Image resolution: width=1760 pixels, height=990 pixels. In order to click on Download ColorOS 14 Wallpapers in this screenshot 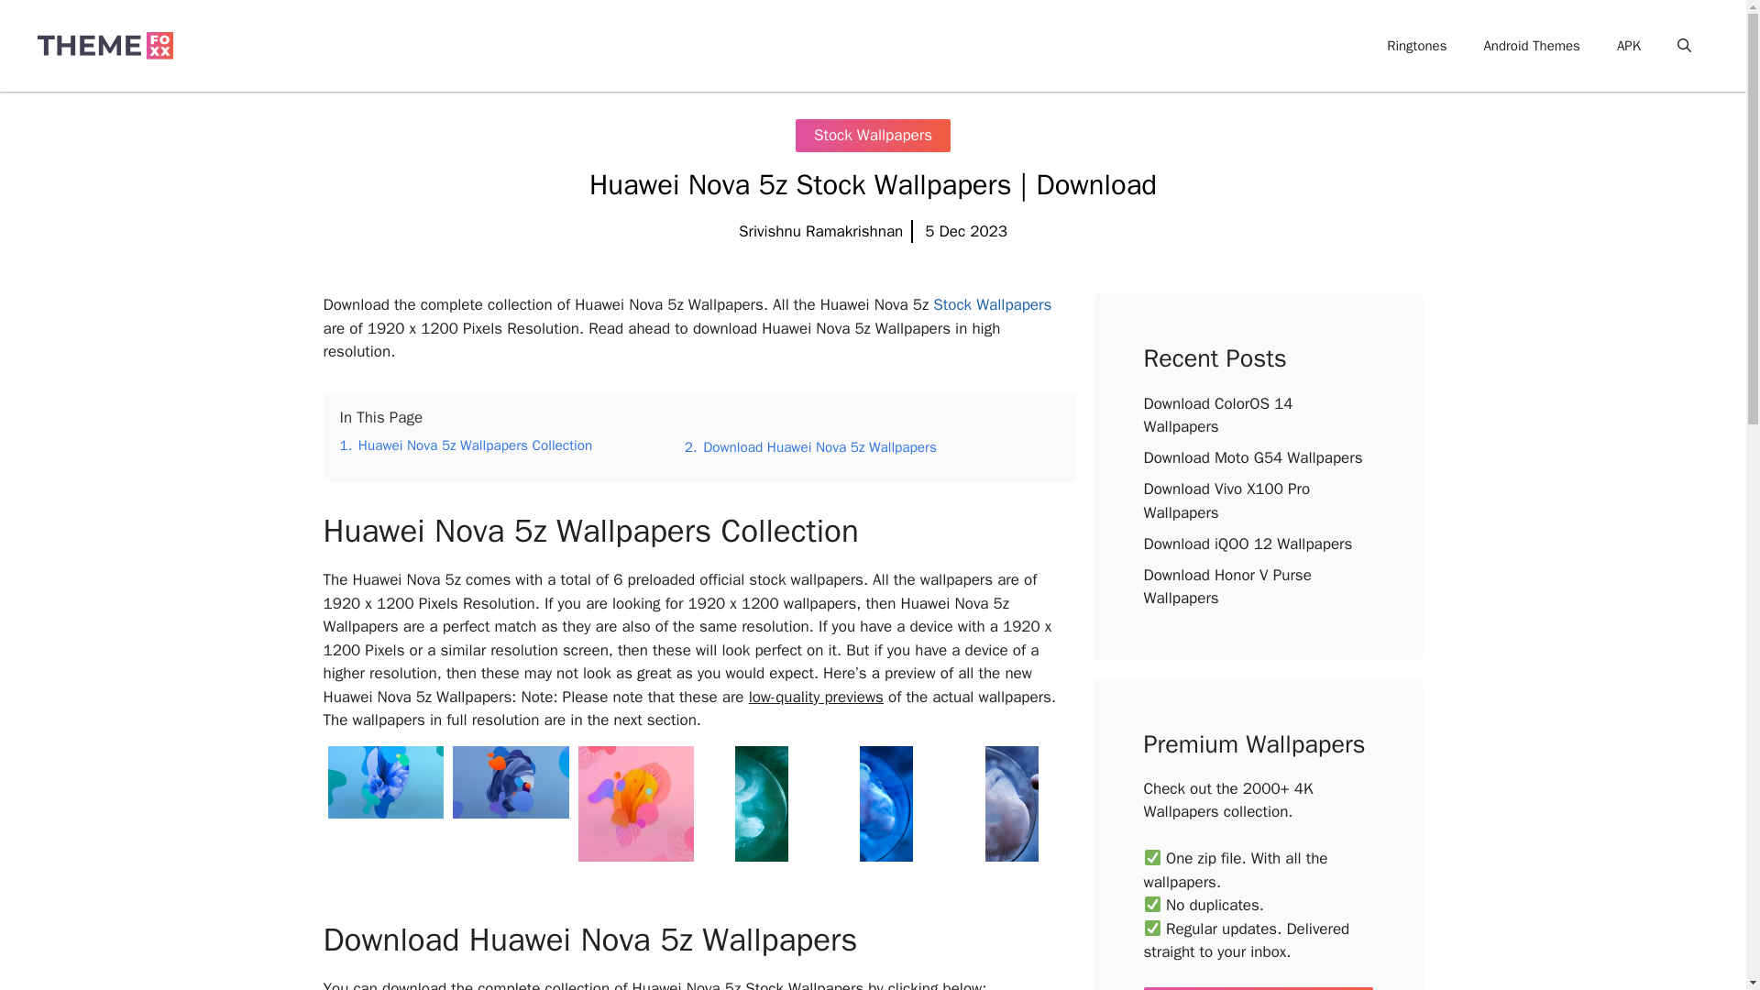, I will do `click(1219, 415)`.